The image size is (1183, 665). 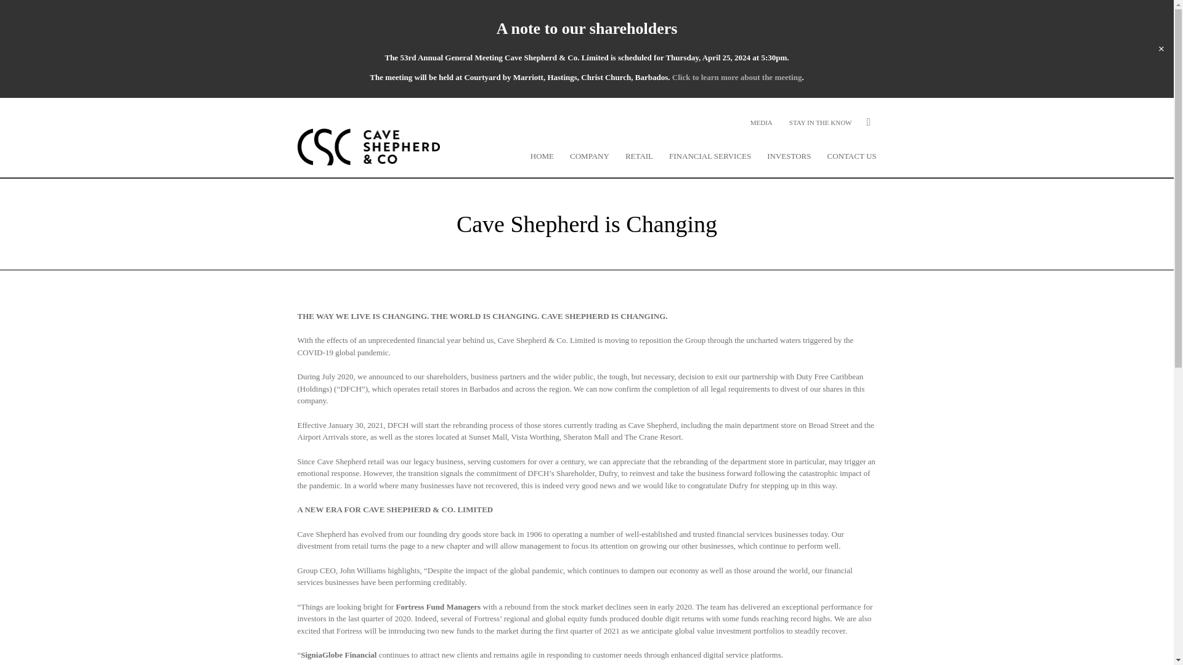 What do you see at coordinates (737, 76) in the screenshot?
I see `Click to learn more` at bounding box center [737, 76].